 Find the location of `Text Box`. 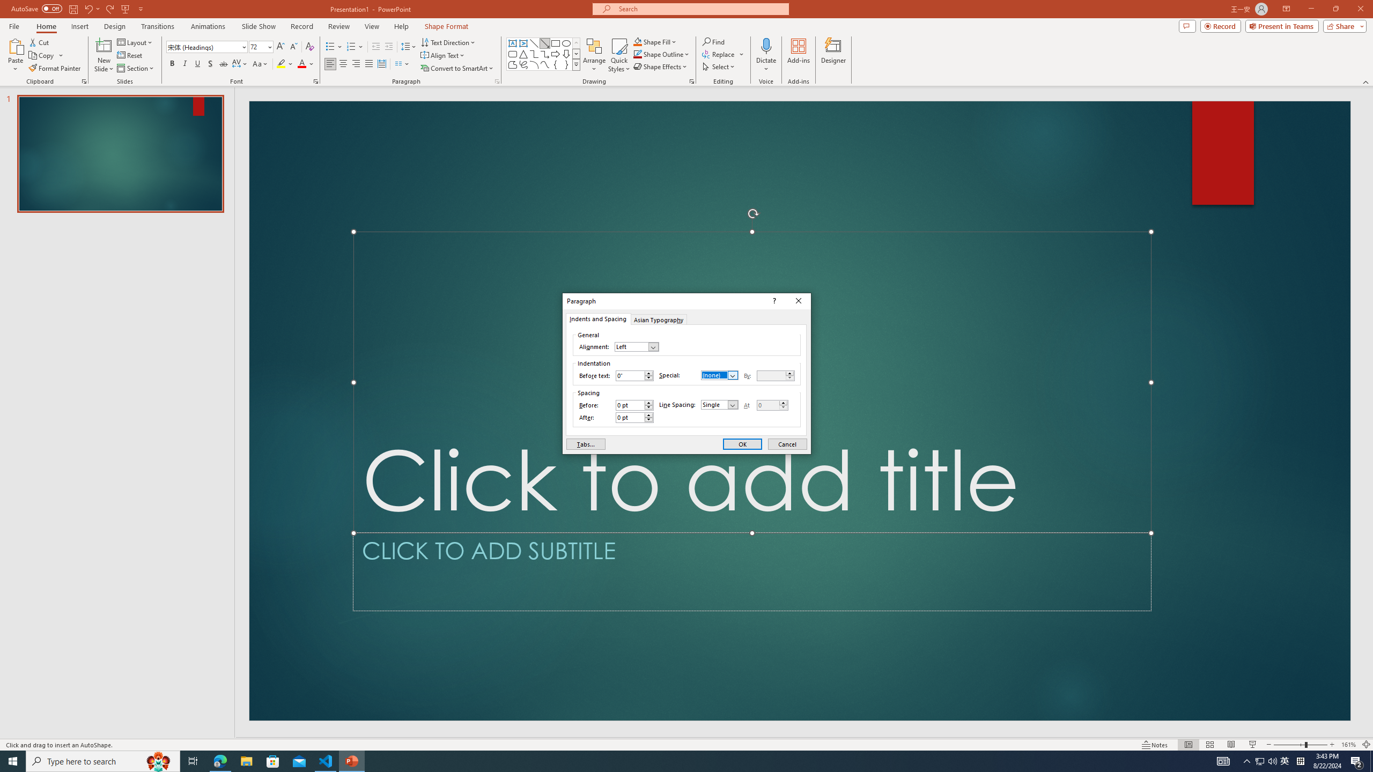

Text Box is located at coordinates (513, 43).